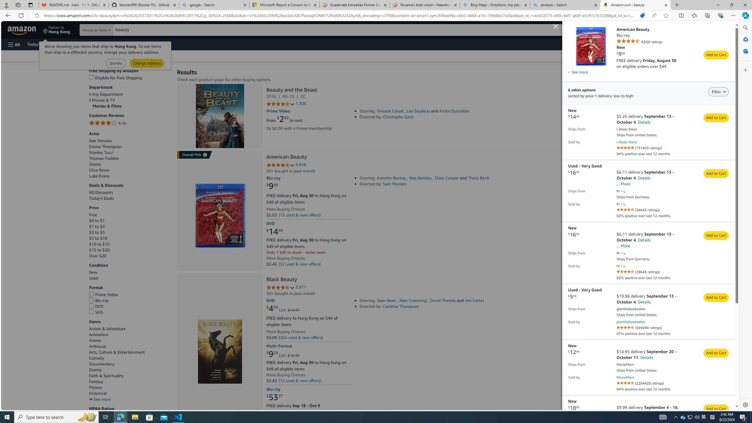  What do you see at coordinates (130, 329) in the screenshot?
I see `Action & Adventure` at bounding box center [130, 329].